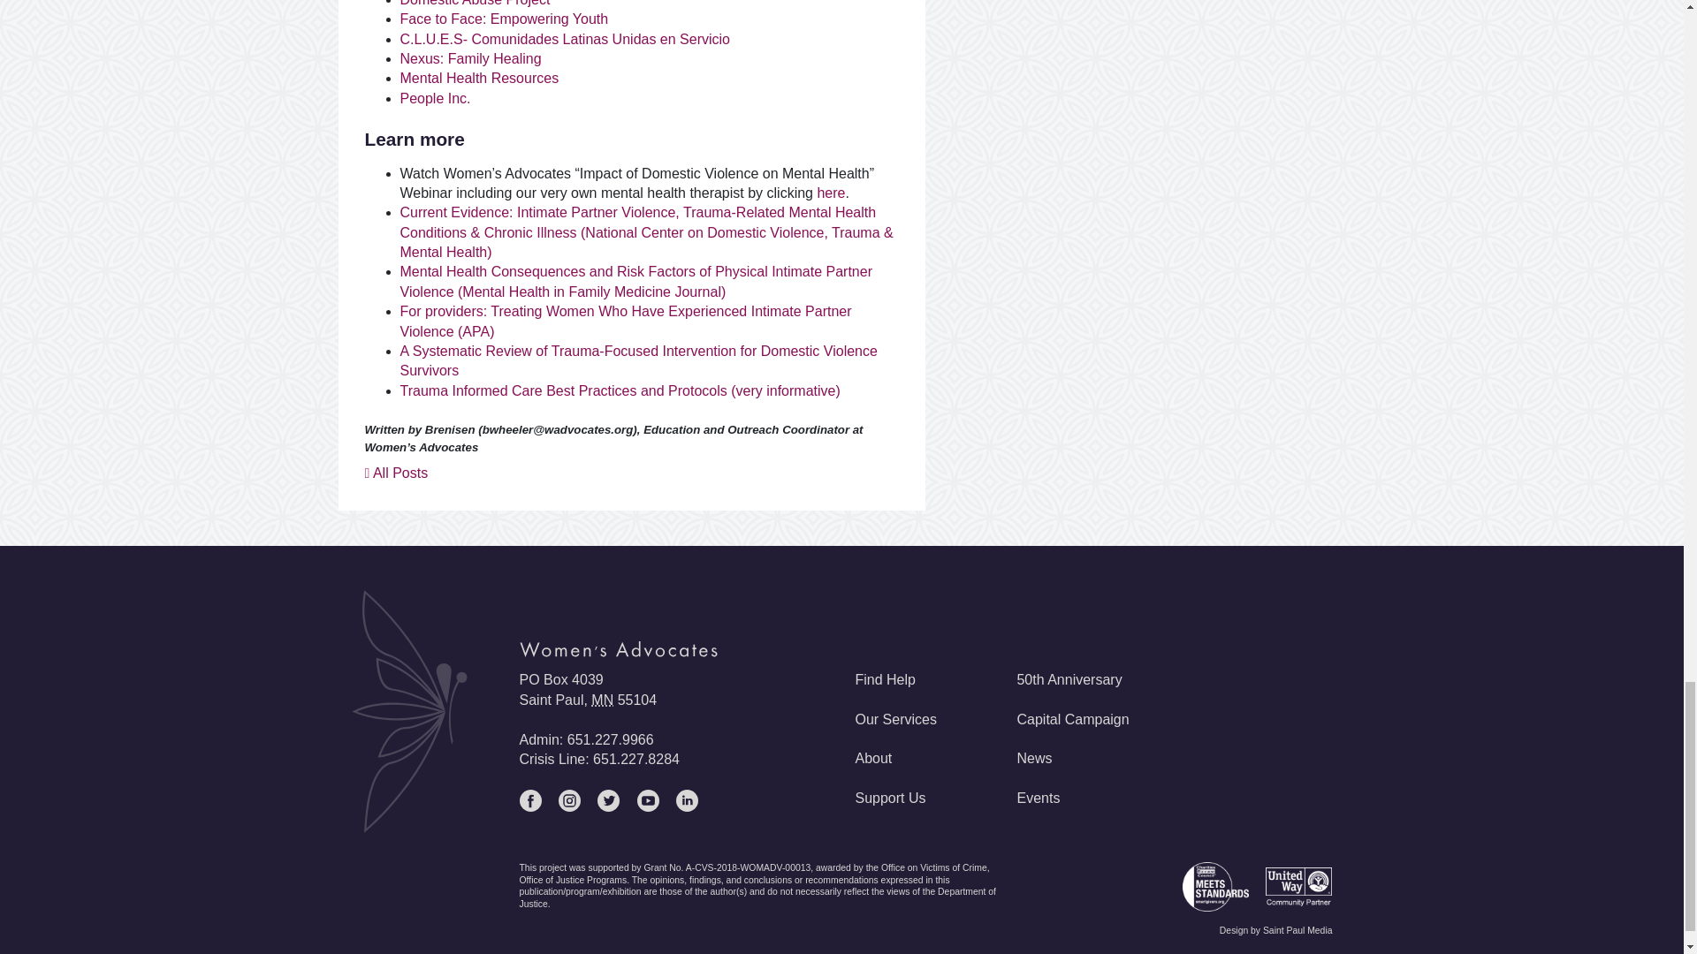 The width and height of the screenshot is (1697, 954). What do you see at coordinates (569, 807) in the screenshot?
I see `Instagram` at bounding box center [569, 807].